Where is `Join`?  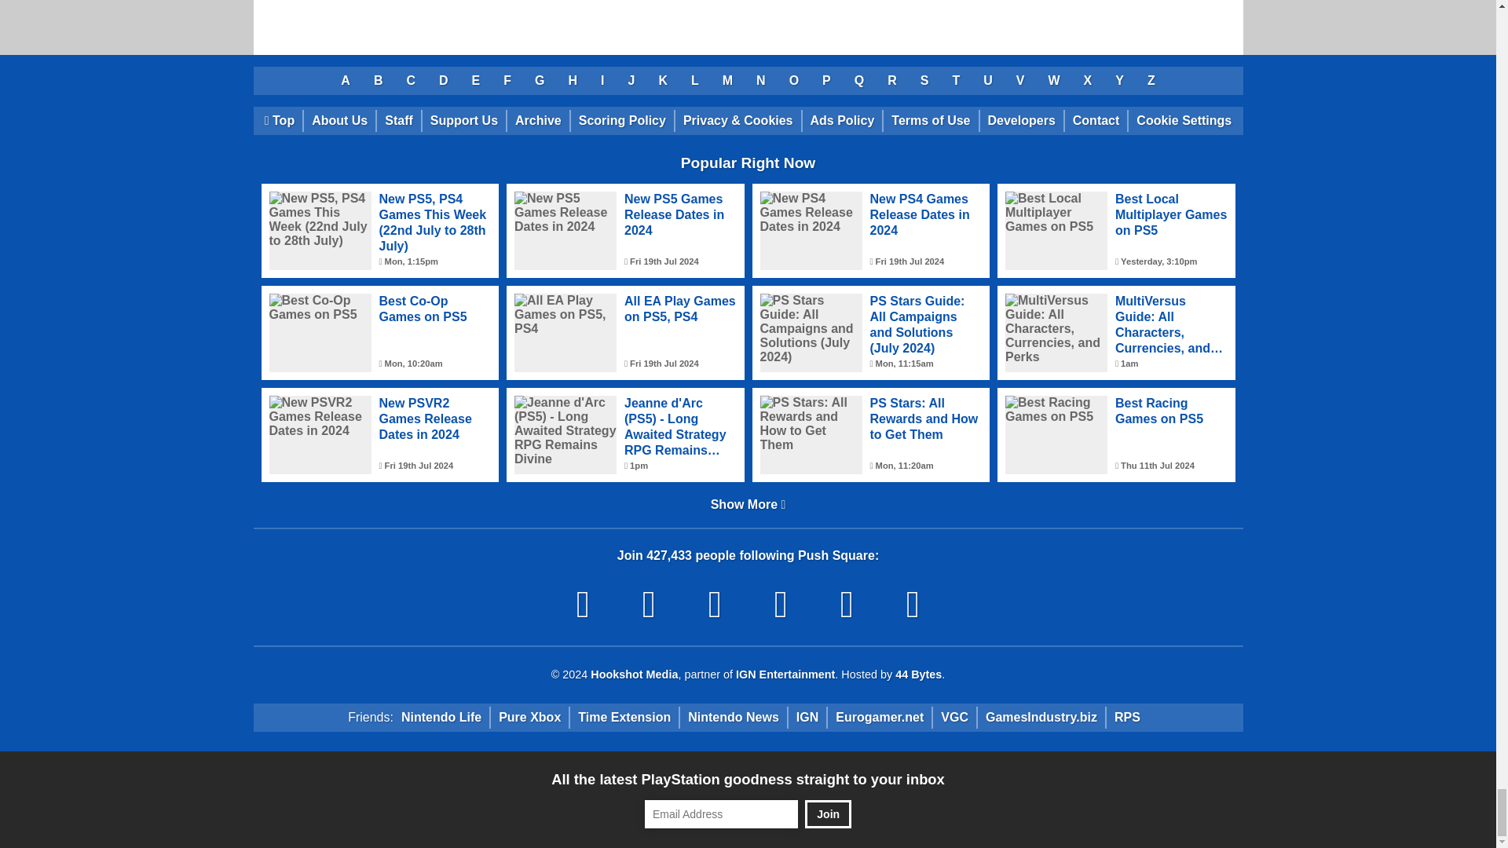
Join is located at coordinates (828, 814).